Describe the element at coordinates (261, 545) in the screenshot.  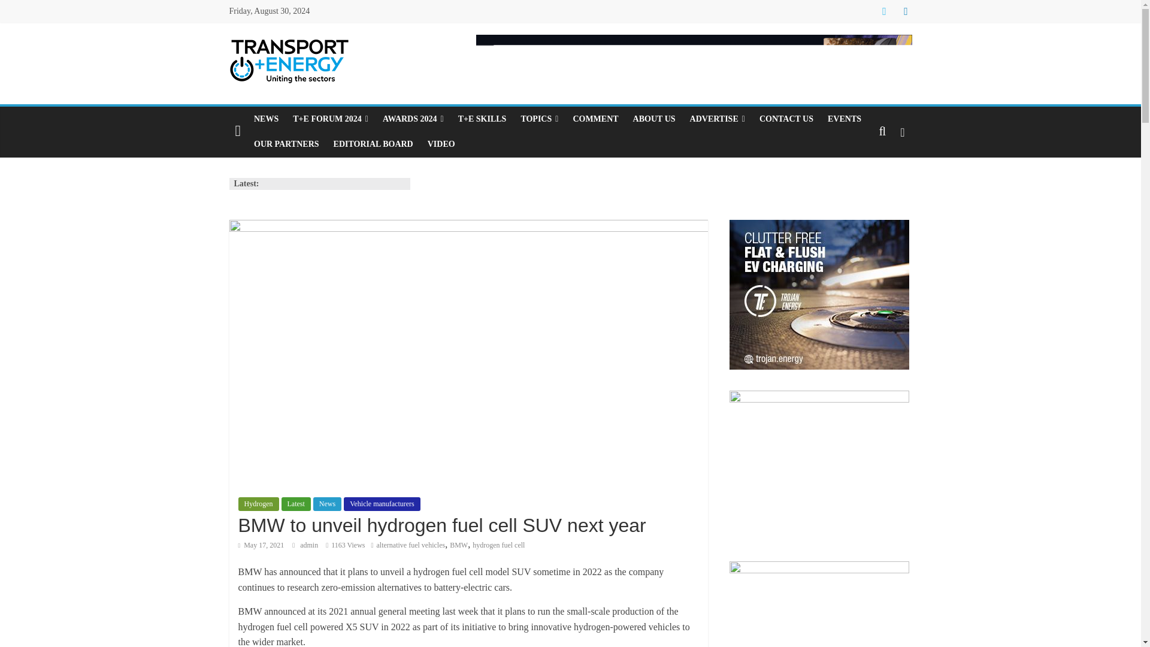
I see `9:15 am` at that location.